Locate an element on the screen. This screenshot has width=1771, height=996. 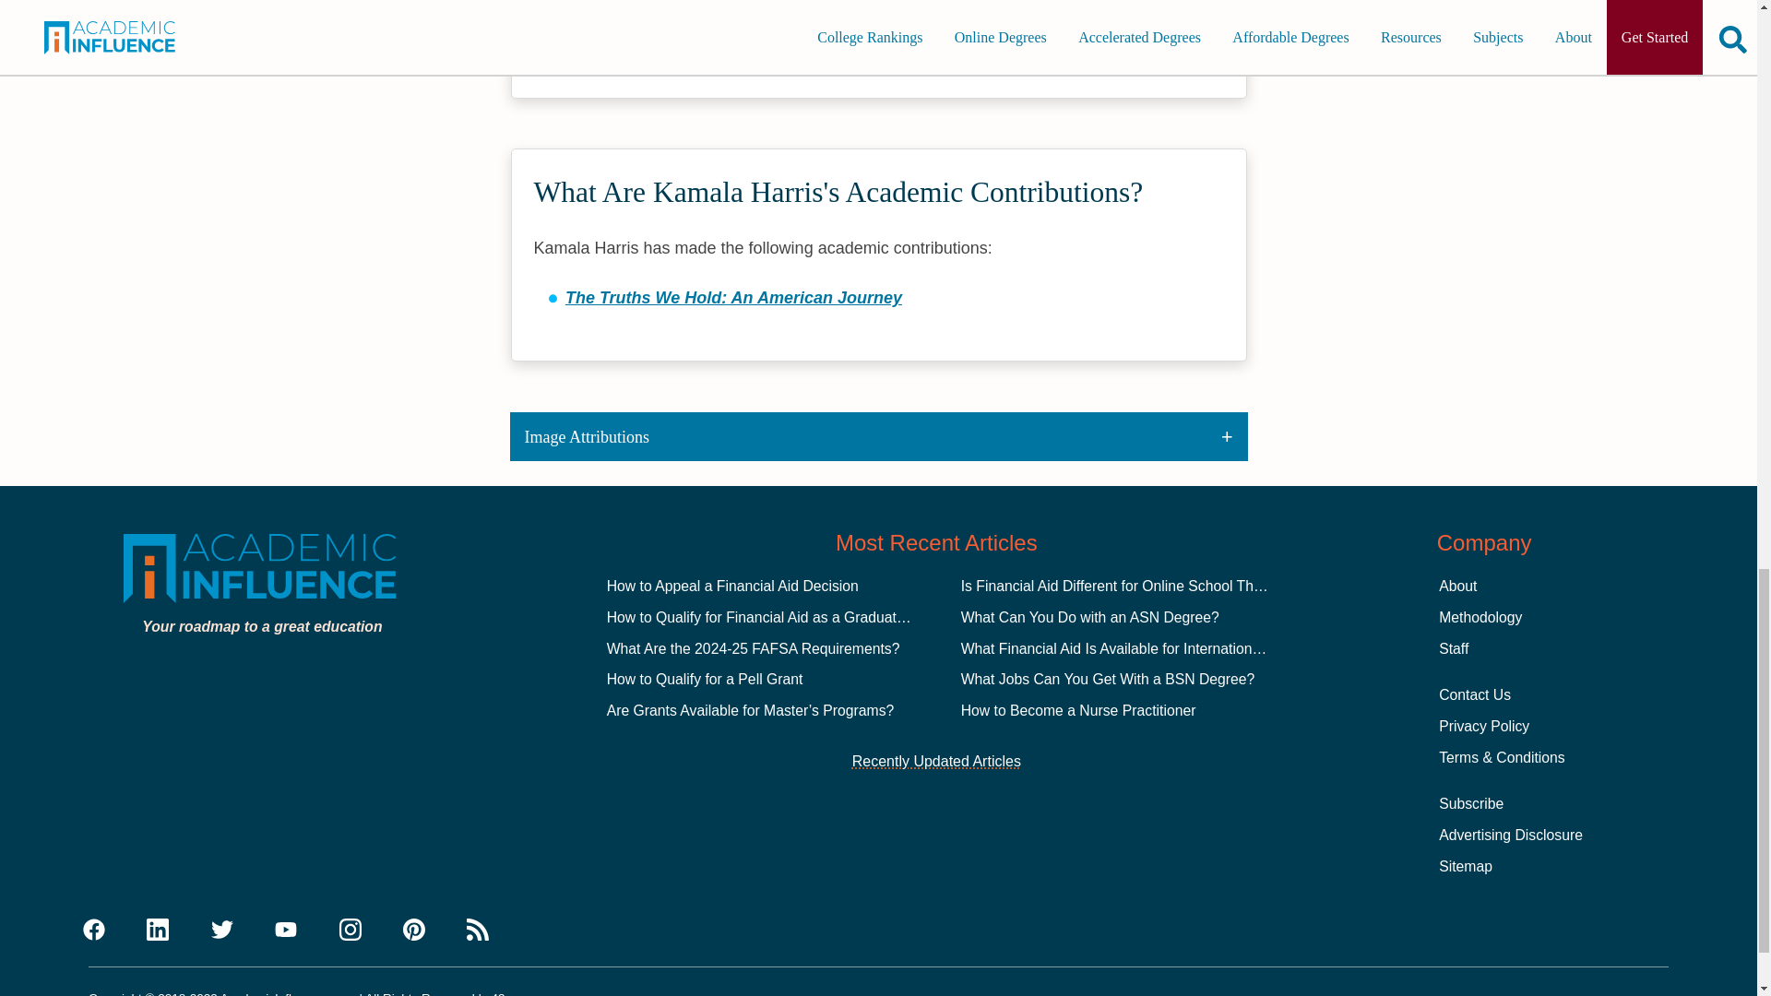
What Financial Aid Is Available for International Students? is located at coordinates (1147, 648).